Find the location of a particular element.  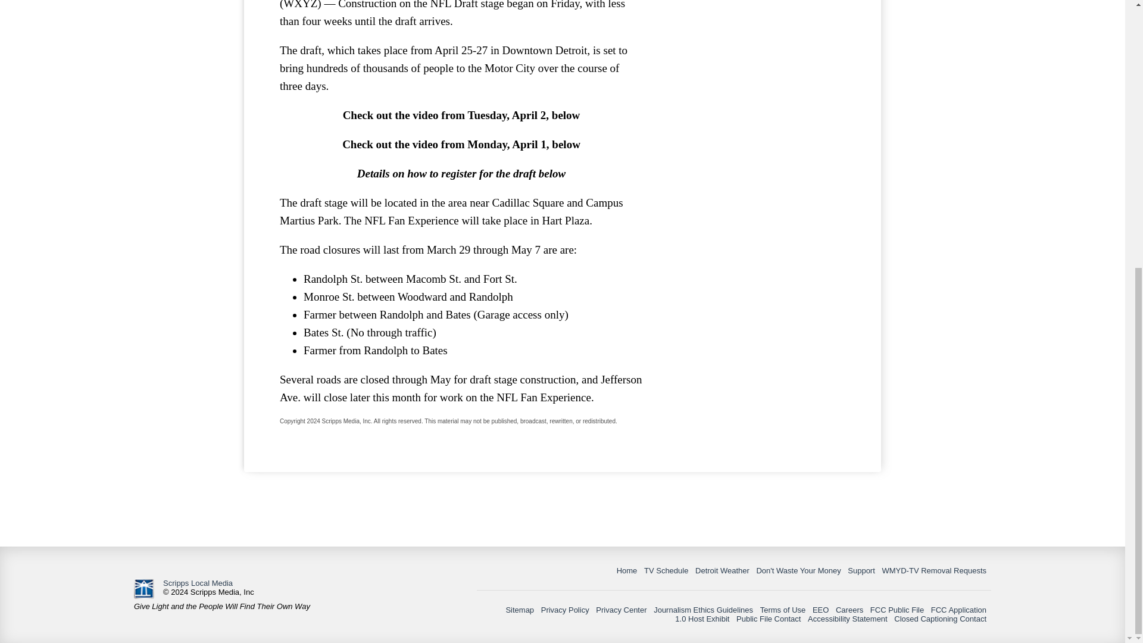

WMYD-TV Removal Requests is located at coordinates (933, 570).